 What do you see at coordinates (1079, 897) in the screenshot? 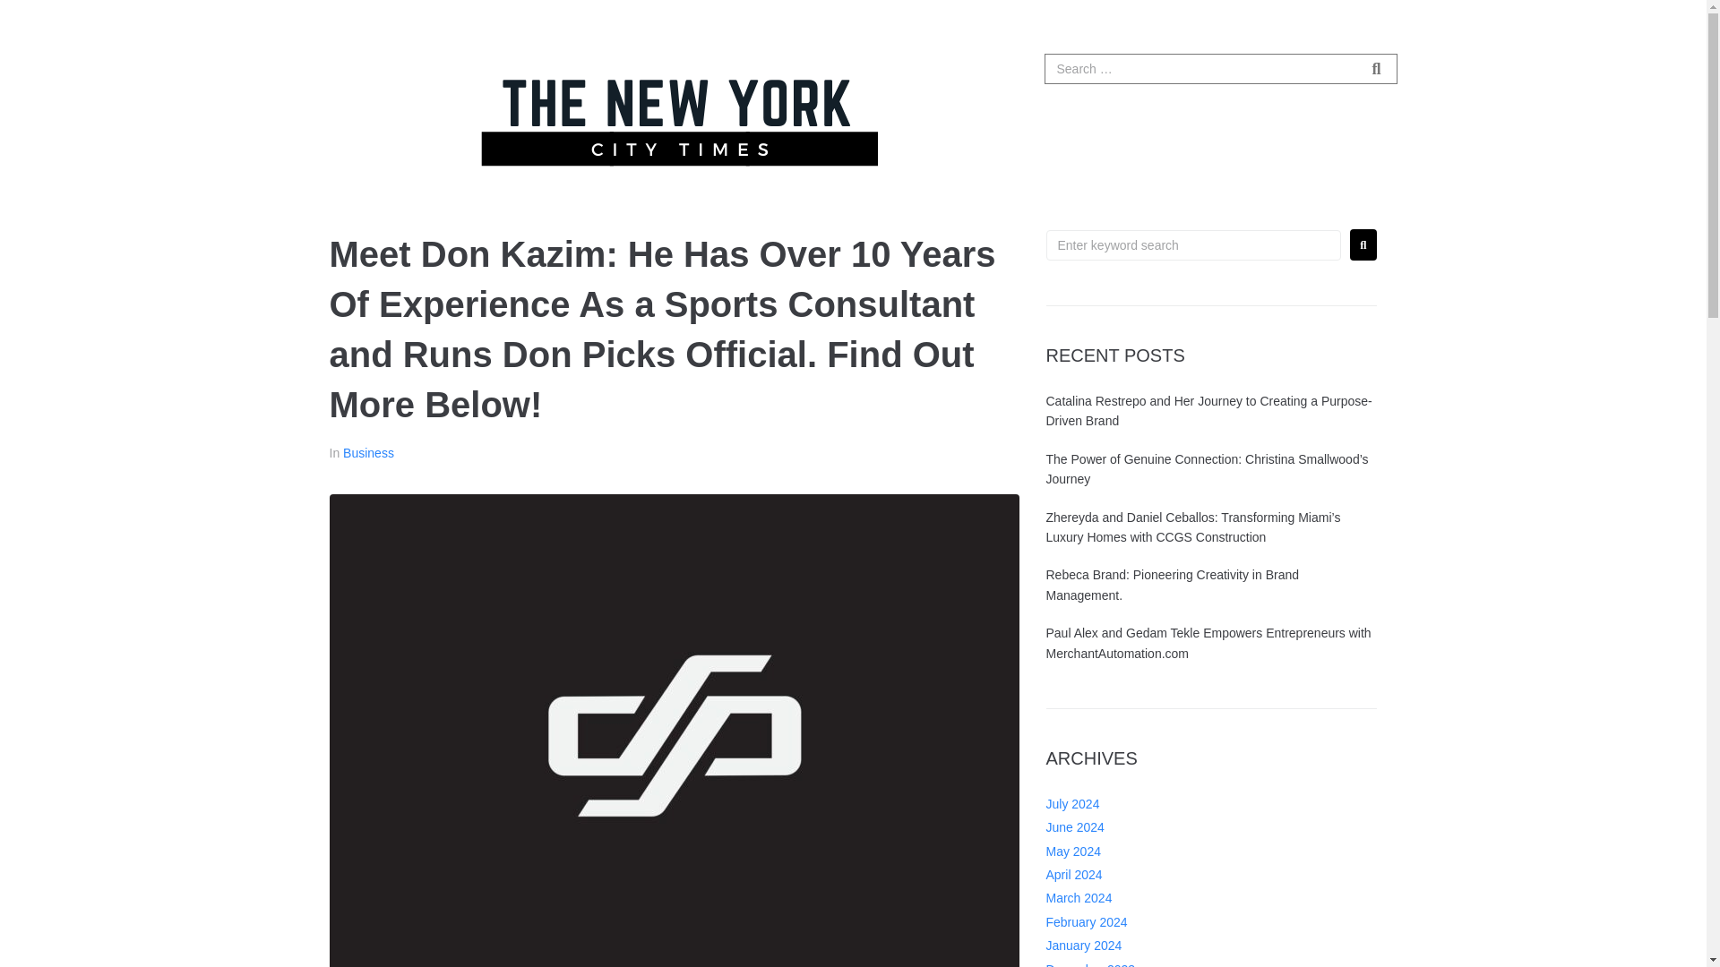
I see `March 2024` at bounding box center [1079, 897].